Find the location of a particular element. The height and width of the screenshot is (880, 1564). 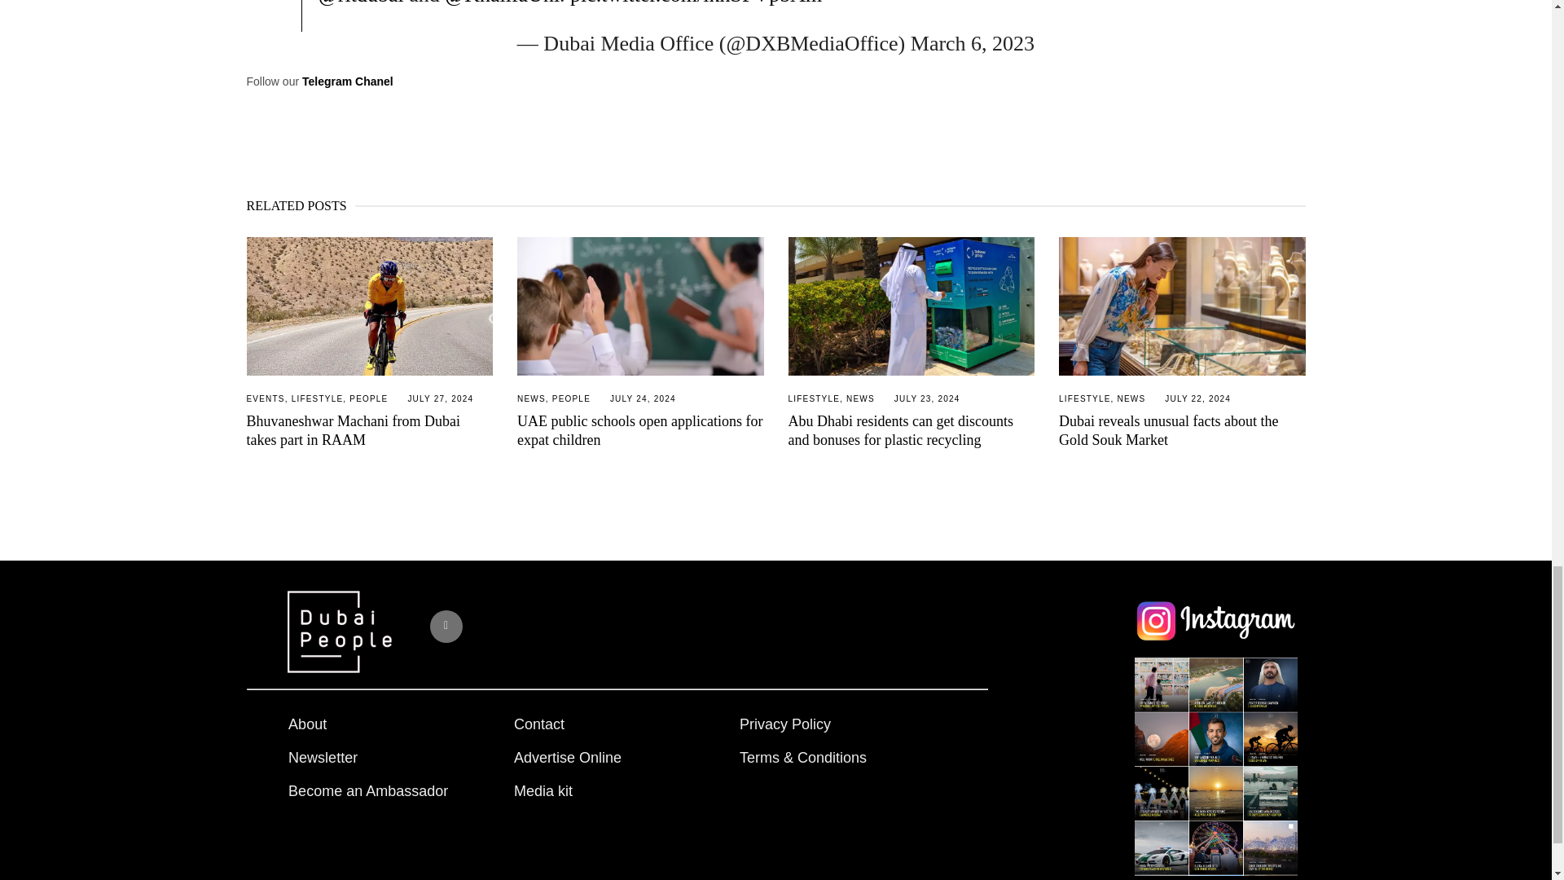

Instagram is located at coordinates (446, 627).